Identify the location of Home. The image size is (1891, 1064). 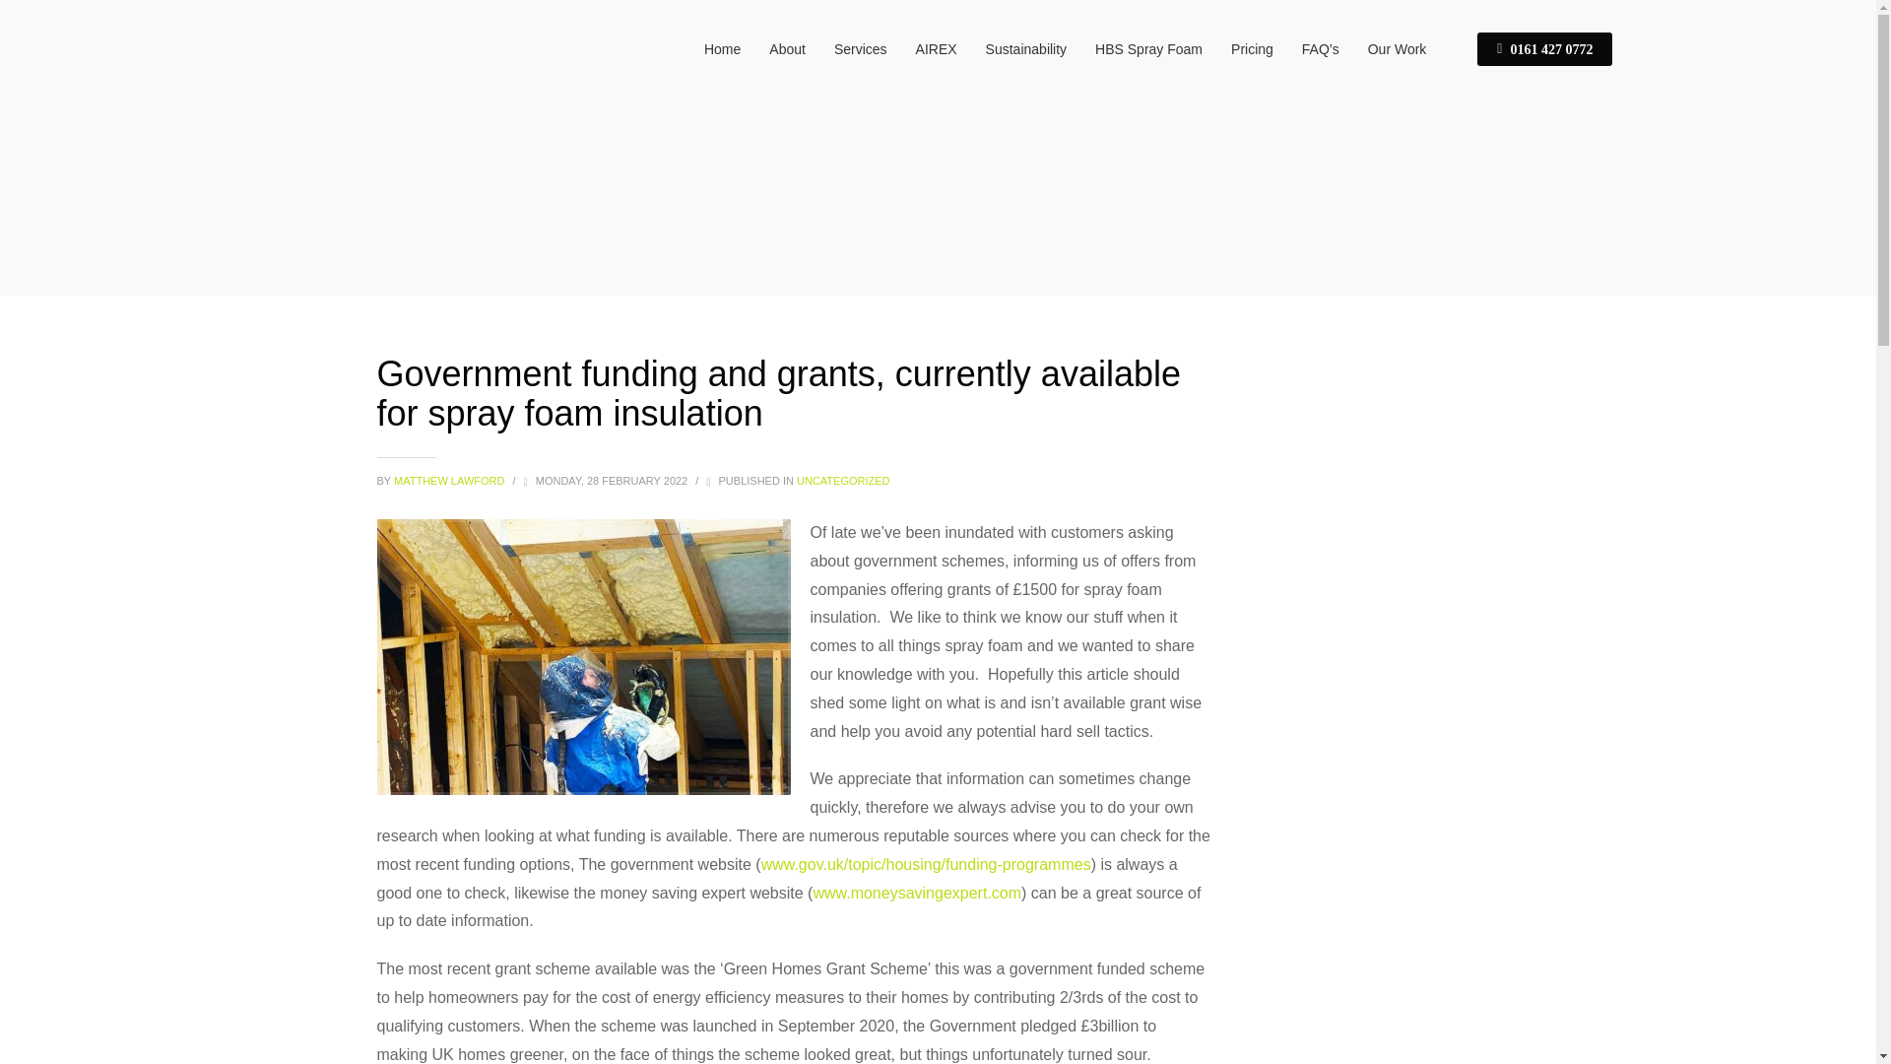
(722, 48).